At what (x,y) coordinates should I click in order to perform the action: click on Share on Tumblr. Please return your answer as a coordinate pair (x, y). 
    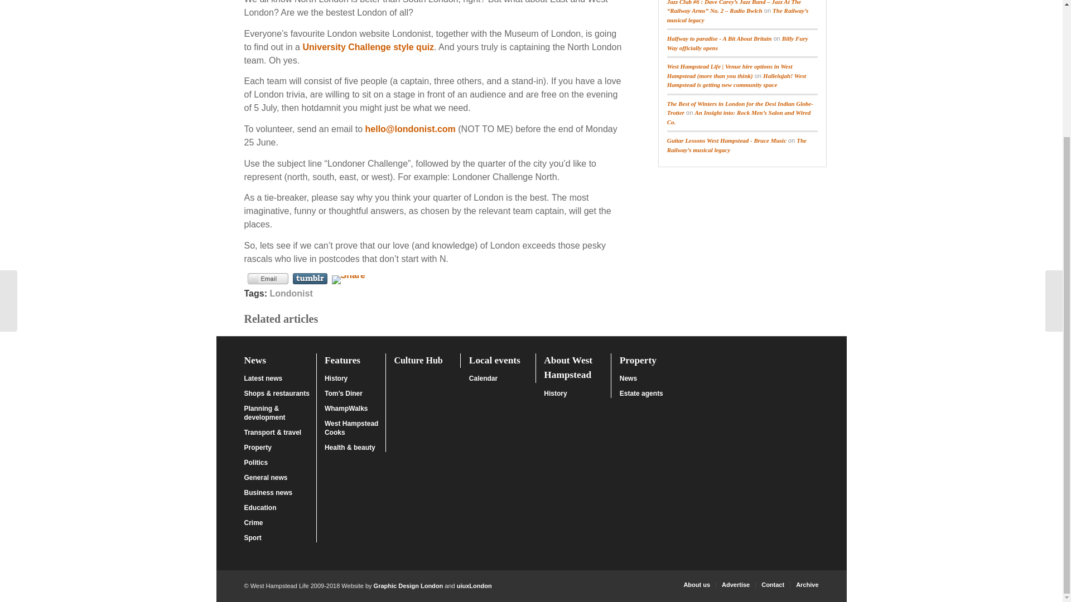
    Looking at the image, I should click on (309, 279).